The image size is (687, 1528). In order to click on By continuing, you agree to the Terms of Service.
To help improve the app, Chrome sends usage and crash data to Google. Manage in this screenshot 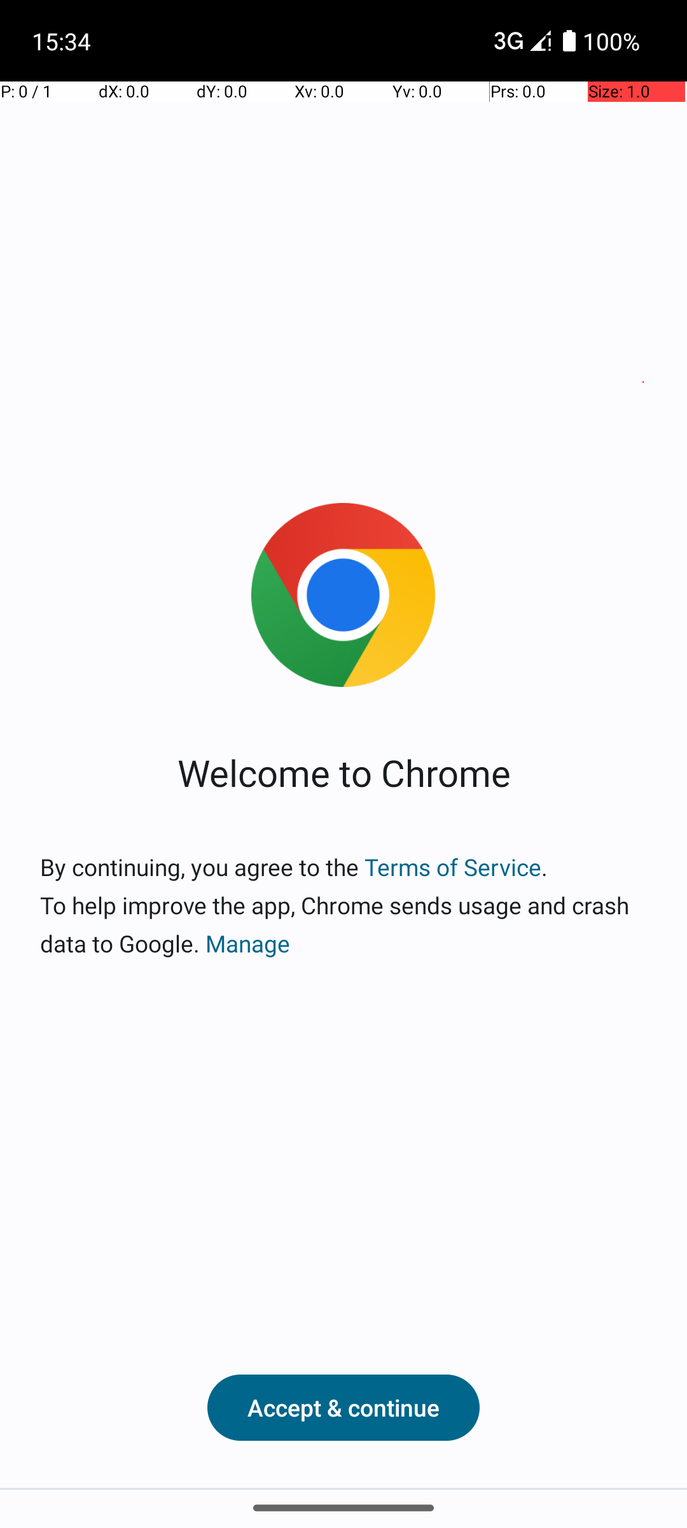, I will do `click(343, 905)`.